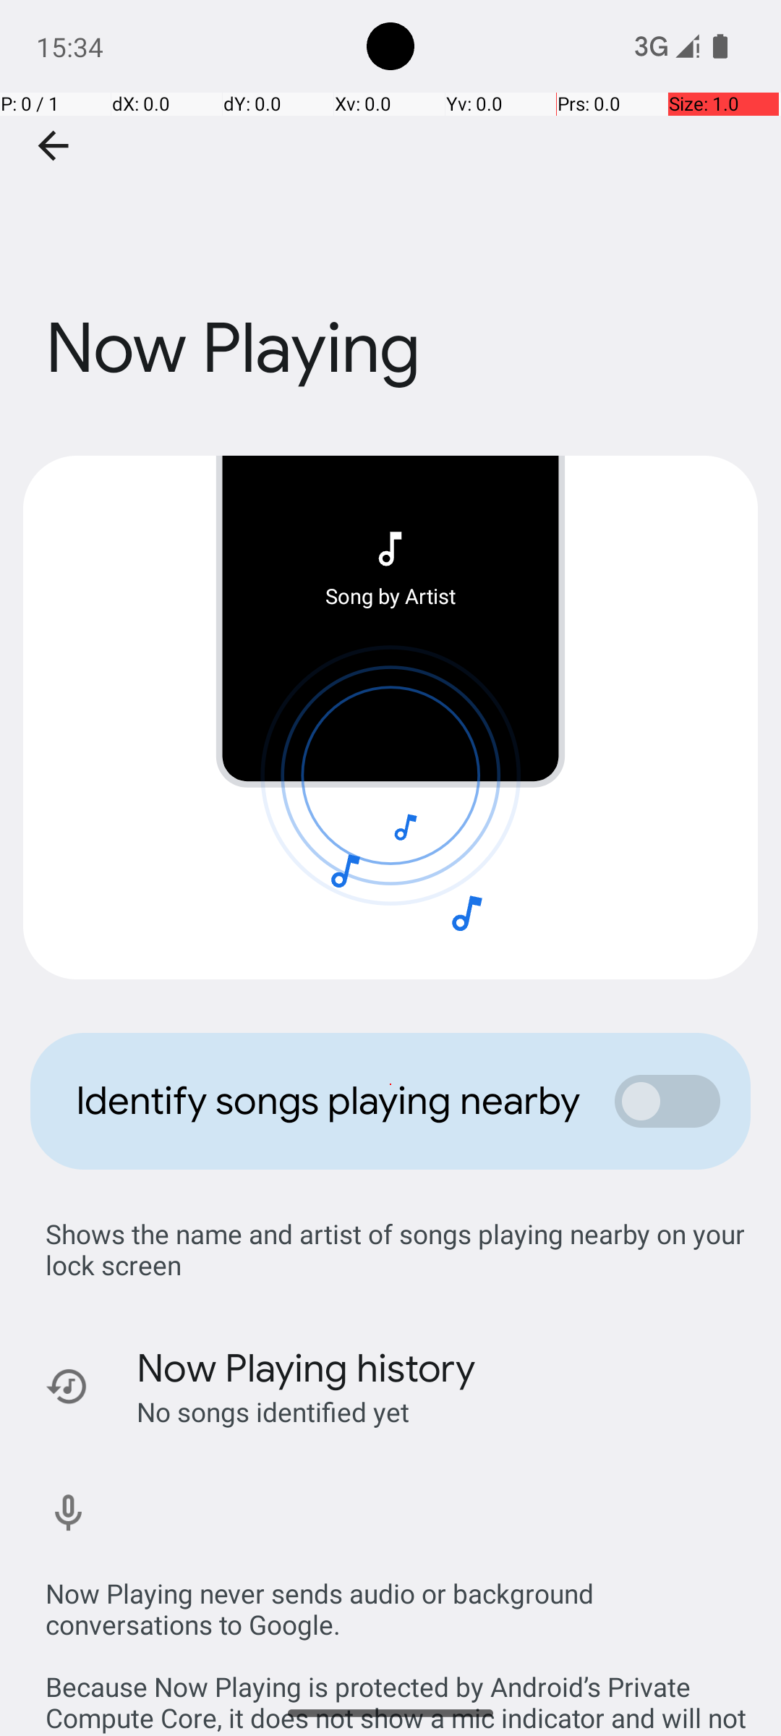  What do you see at coordinates (398, 1249) in the screenshot?
I see `Shows the name and artist of songs playing nearby on your lock screen` at bounding box center [398, 1249].